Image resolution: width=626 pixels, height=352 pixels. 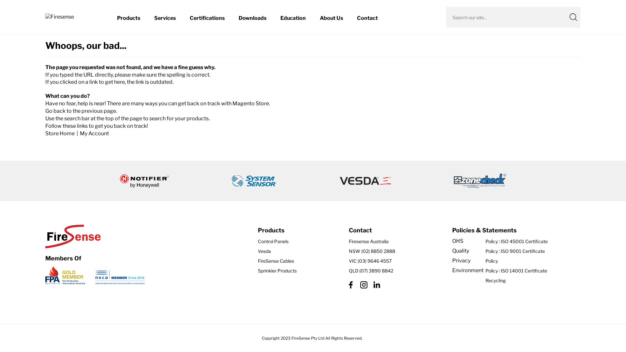 What do you see at coordinates (165, 18) in the screenshot?
I see `Services` at bounding box center [165, 18].